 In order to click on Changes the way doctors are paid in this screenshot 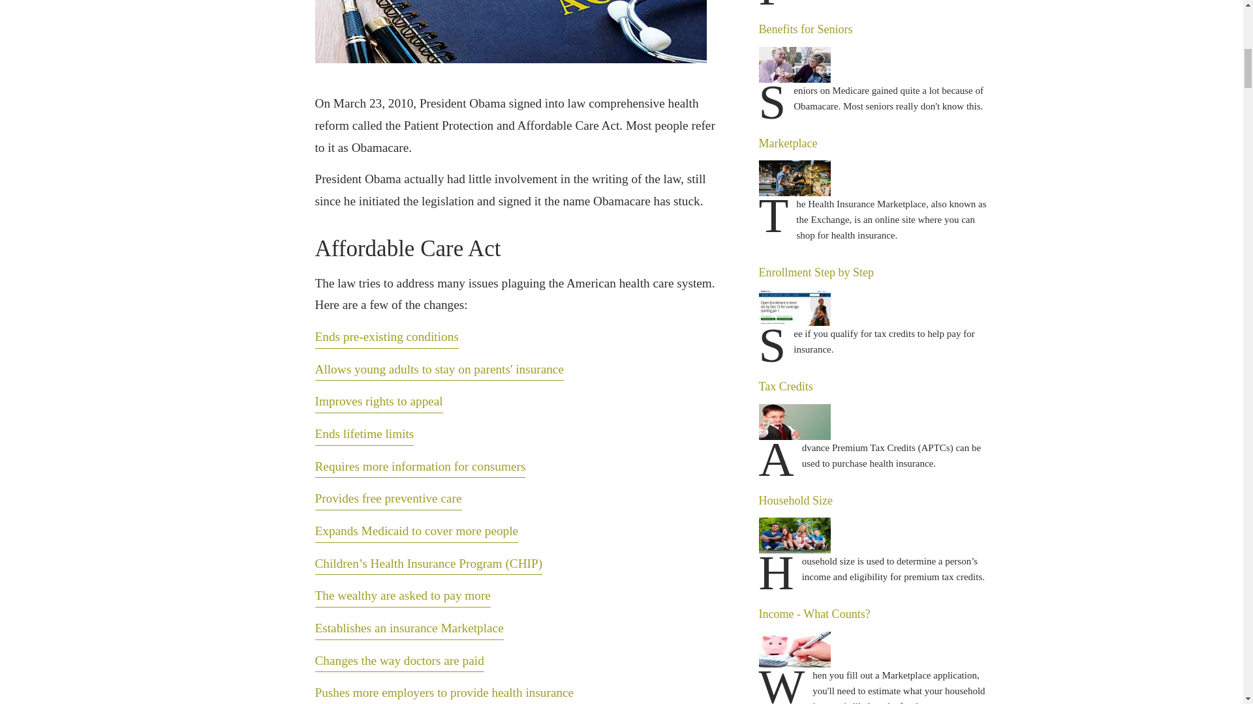, I will do `click(399, 661)`.